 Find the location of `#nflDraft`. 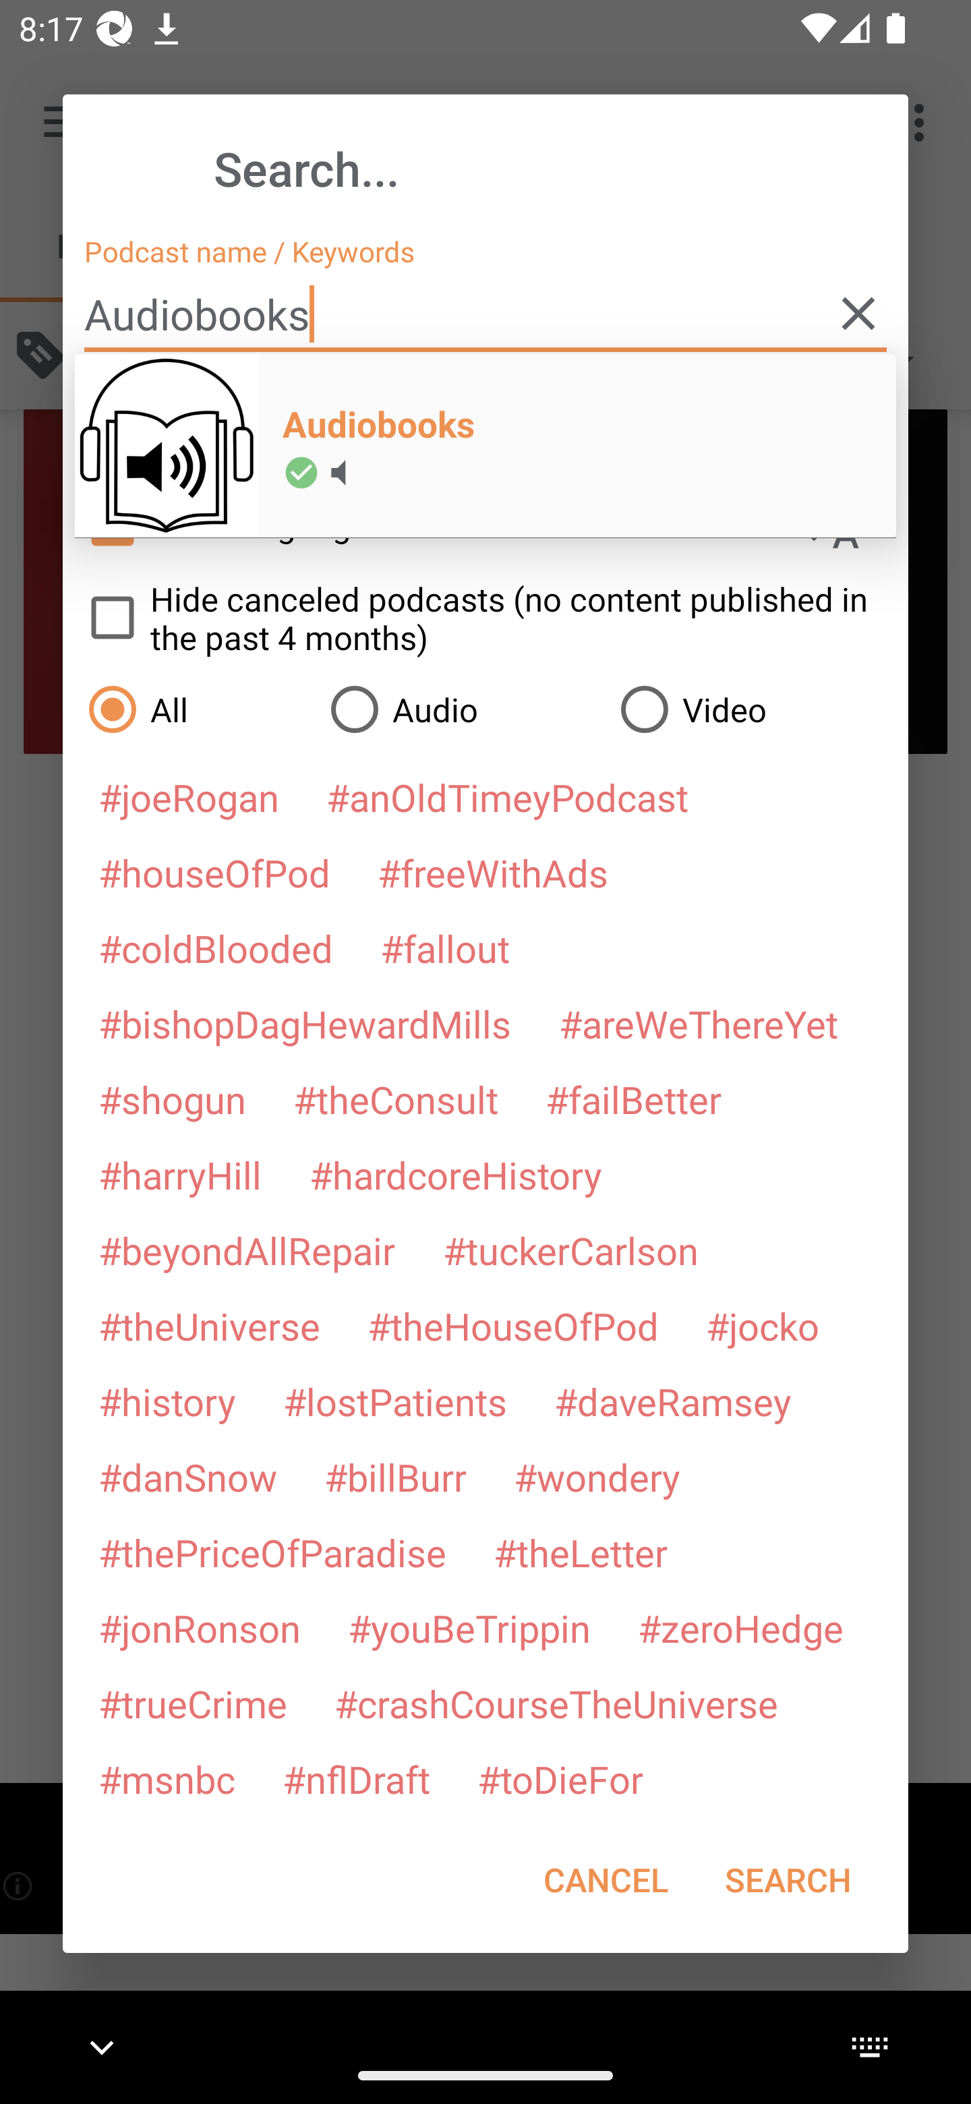

#nflDraft is located at coordinates (356, 1778).